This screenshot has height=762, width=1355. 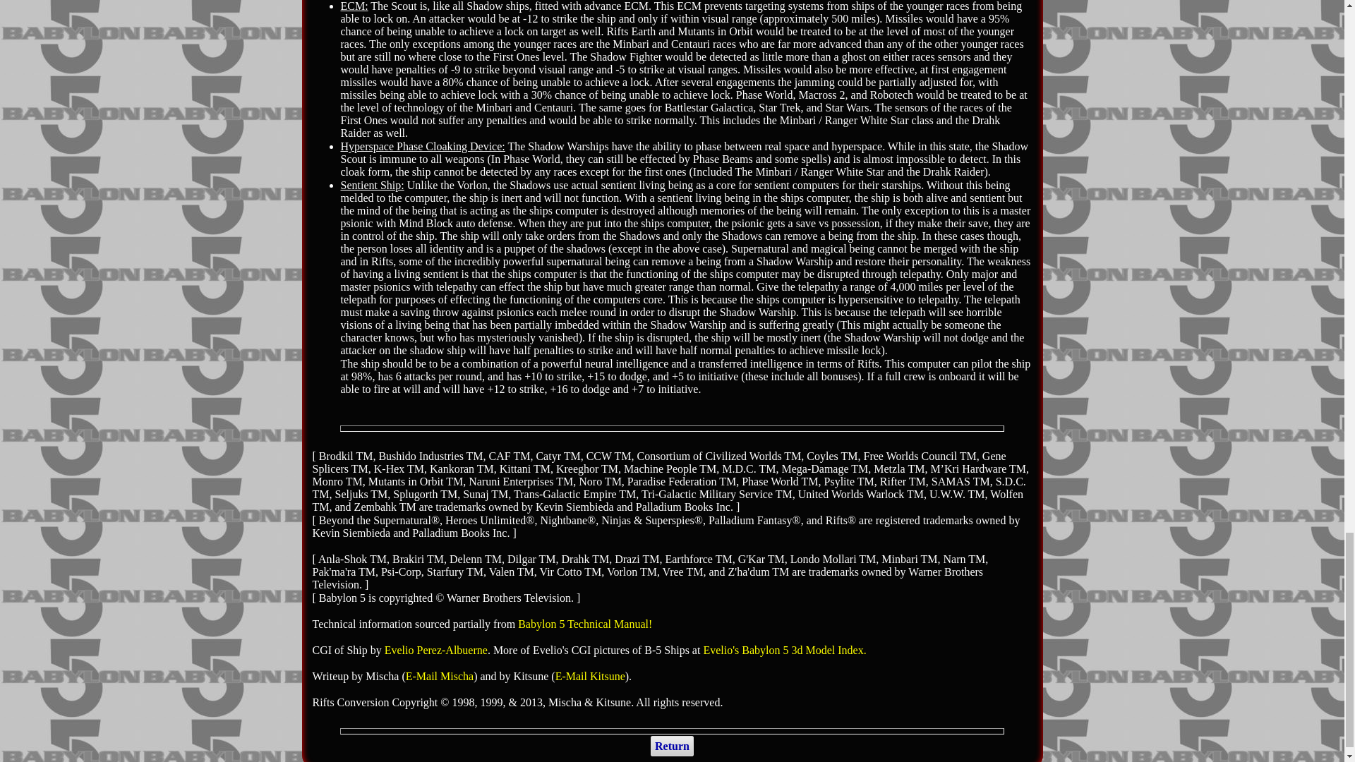 What do you see at coordinates (590, 676) in the screenshot?
I see `E-Mail Kitsune` at bounding box center [590, 676].